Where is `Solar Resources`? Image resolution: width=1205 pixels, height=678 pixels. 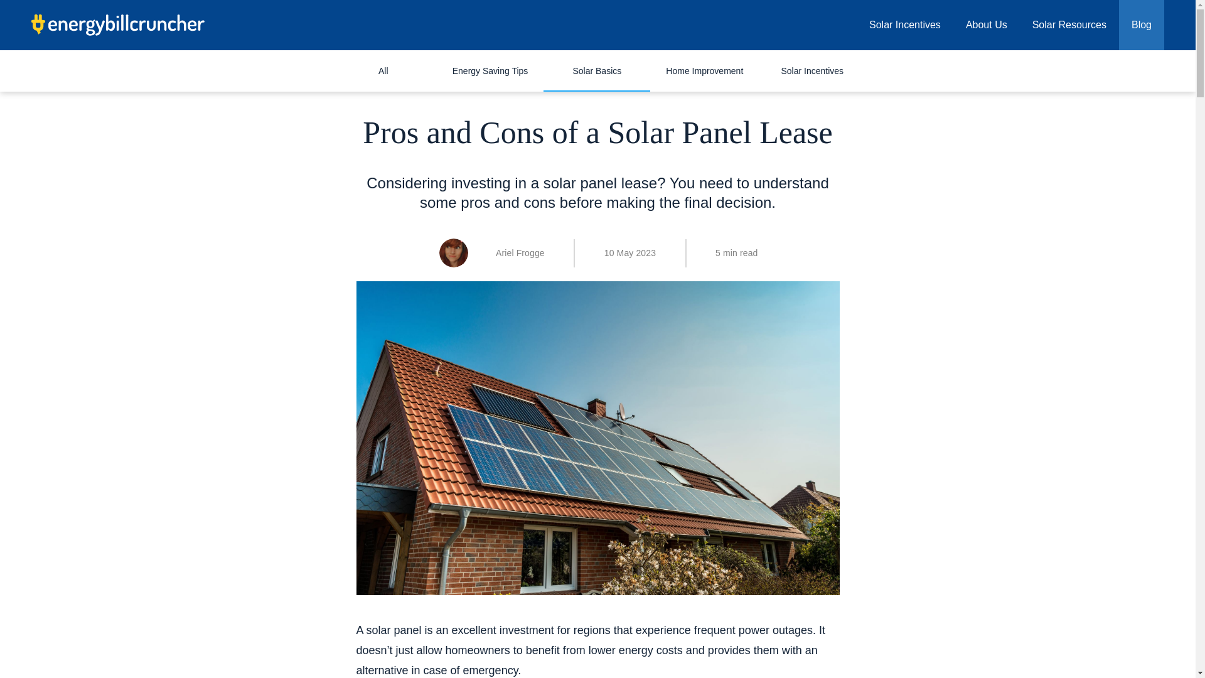
Solar Resources is located at coordinates (1069, 24).